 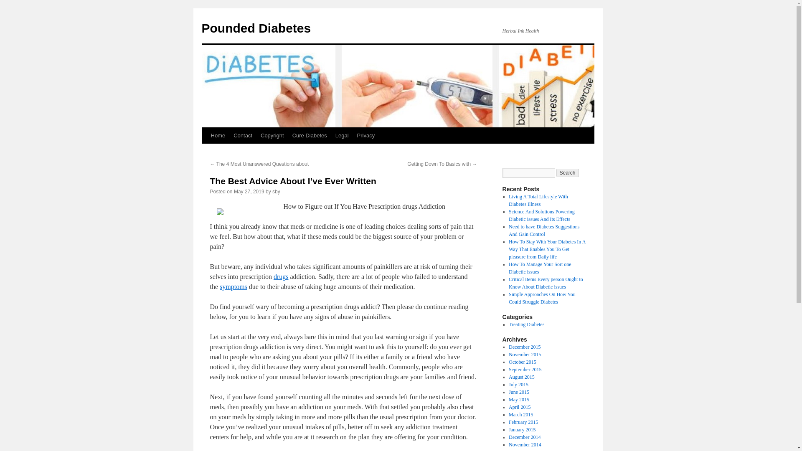 I want to click on February 2015, so click(x=523, y=422).